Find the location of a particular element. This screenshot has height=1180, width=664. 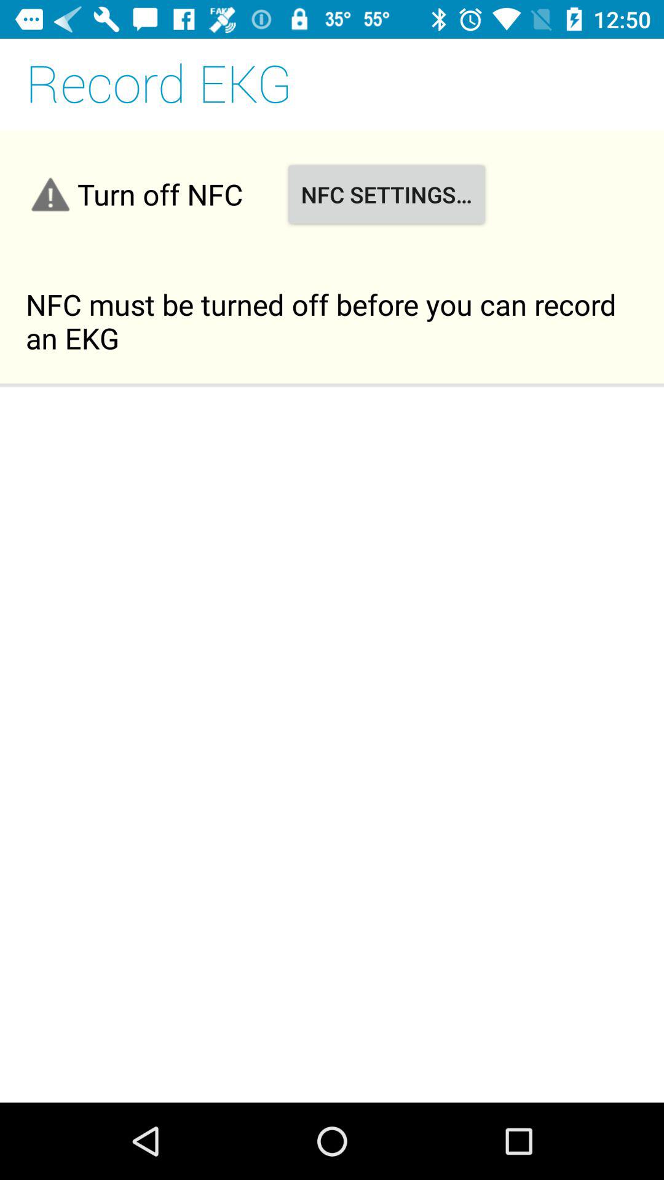

select the icon below the record ekg icon is located at coordinates (386, 194).